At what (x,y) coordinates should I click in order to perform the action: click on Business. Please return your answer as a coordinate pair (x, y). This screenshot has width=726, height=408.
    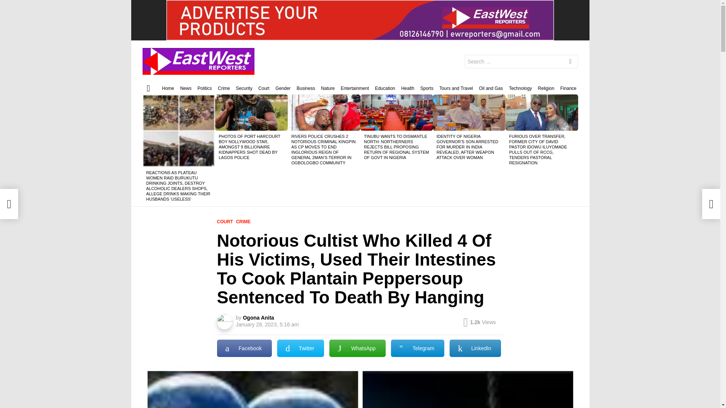
    Looking at the image, I should click on (306, 88).